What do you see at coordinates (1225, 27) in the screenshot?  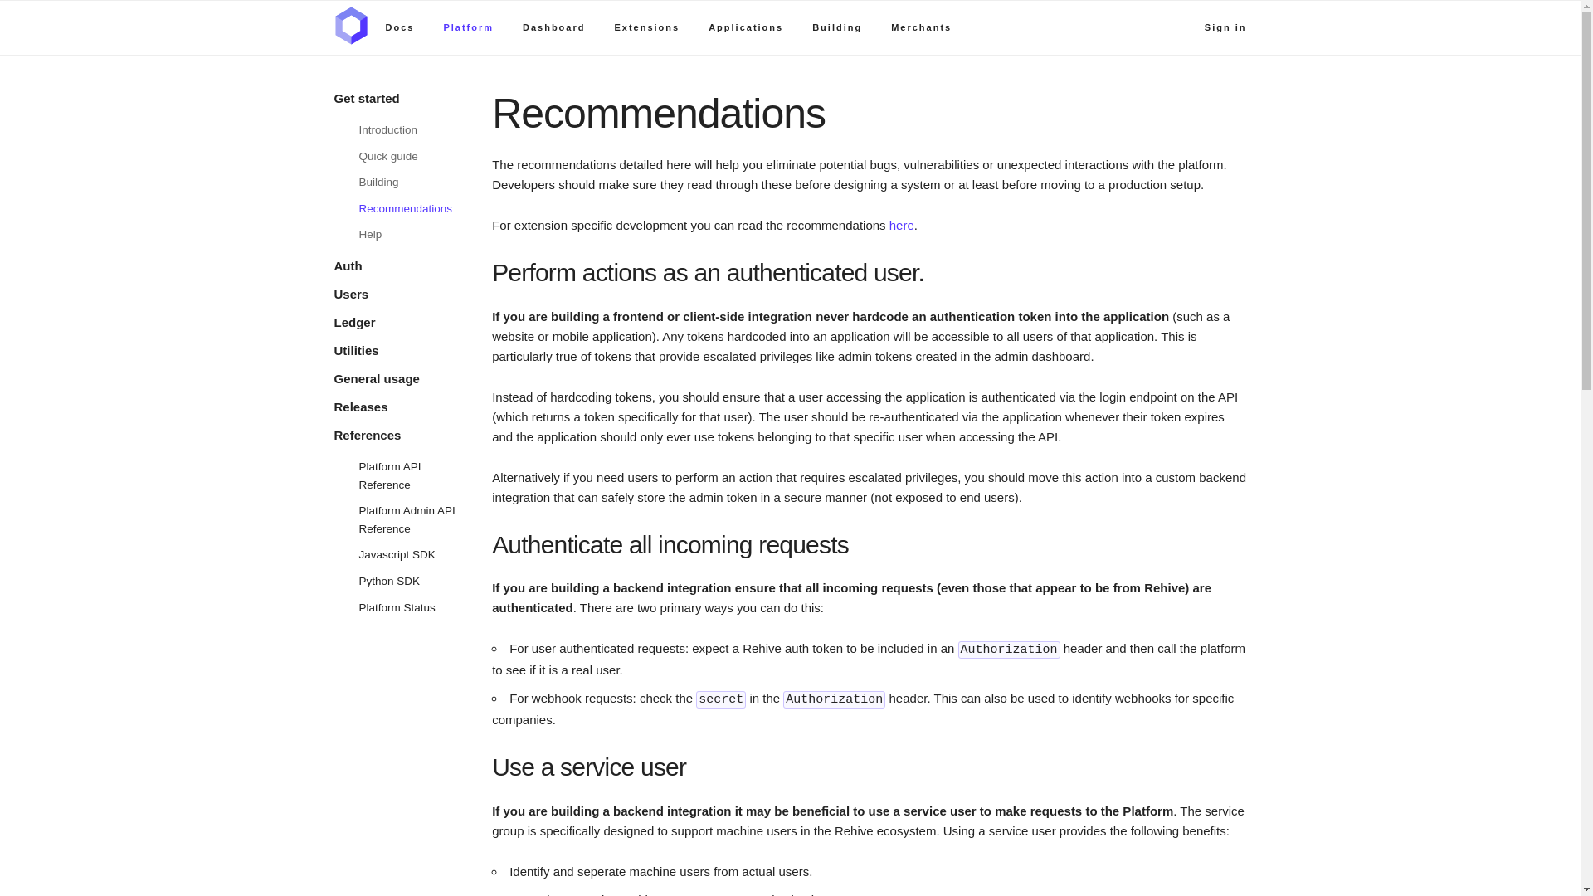 I see `Sign in` at bounding box center [1225, 27].